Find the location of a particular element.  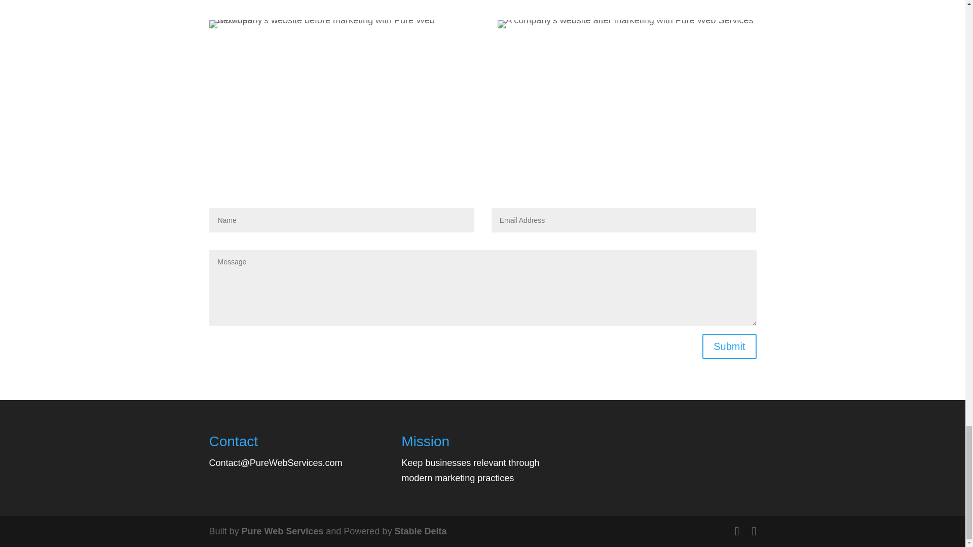

A company's website after marketing with Pure Web Services is located at coordinates (625, 24).